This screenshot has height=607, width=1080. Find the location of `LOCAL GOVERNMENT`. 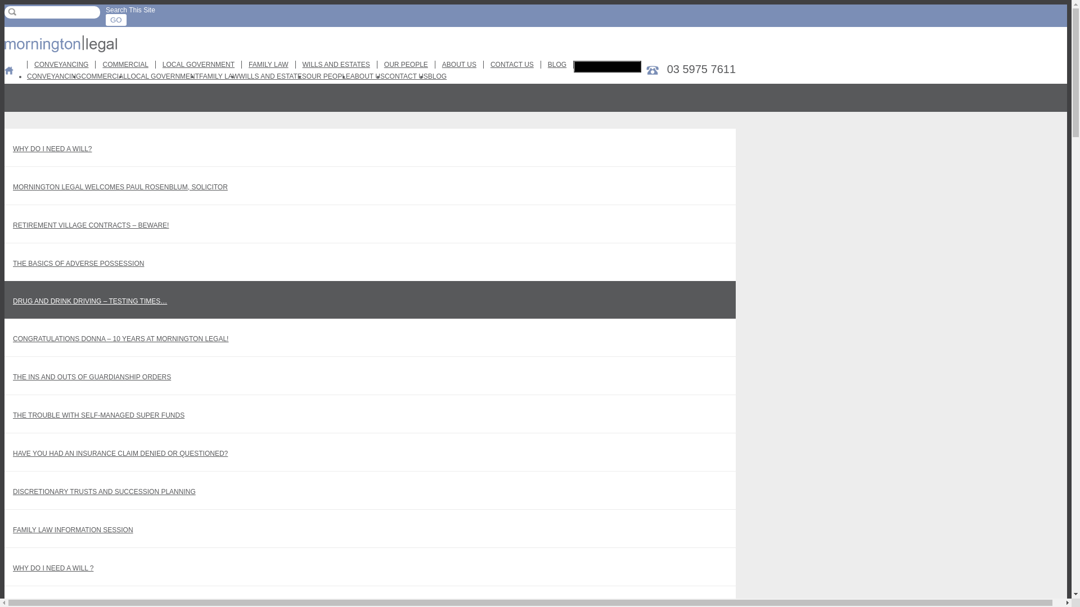

LOCAL GOVERNMENT is located at coordinates (163, 76).